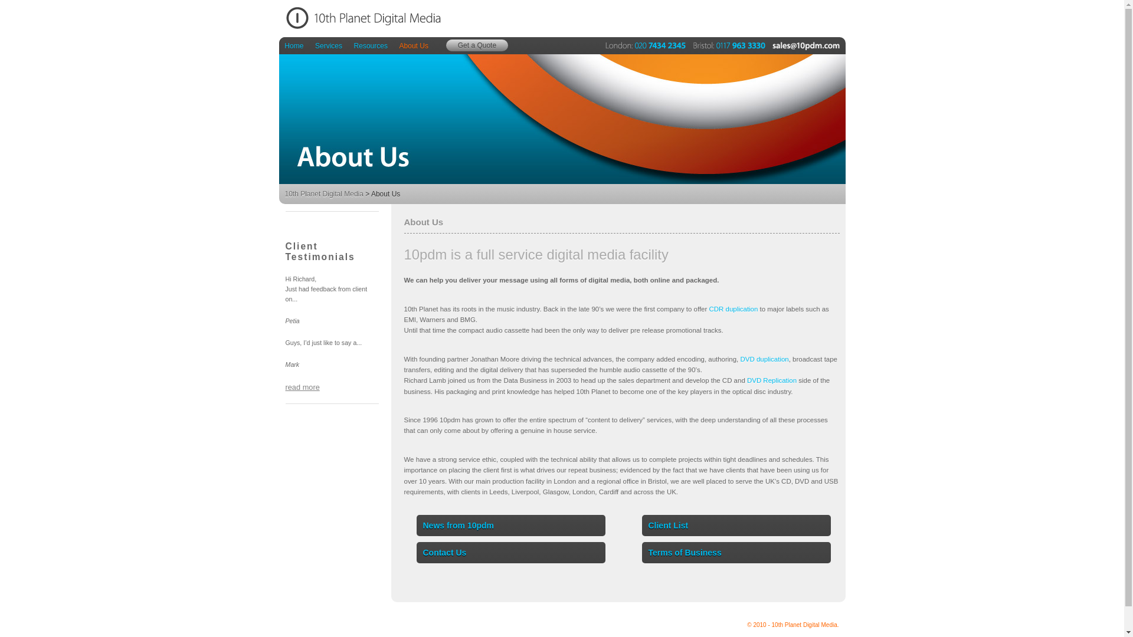  I want to click on Resources, so click(371, 46).